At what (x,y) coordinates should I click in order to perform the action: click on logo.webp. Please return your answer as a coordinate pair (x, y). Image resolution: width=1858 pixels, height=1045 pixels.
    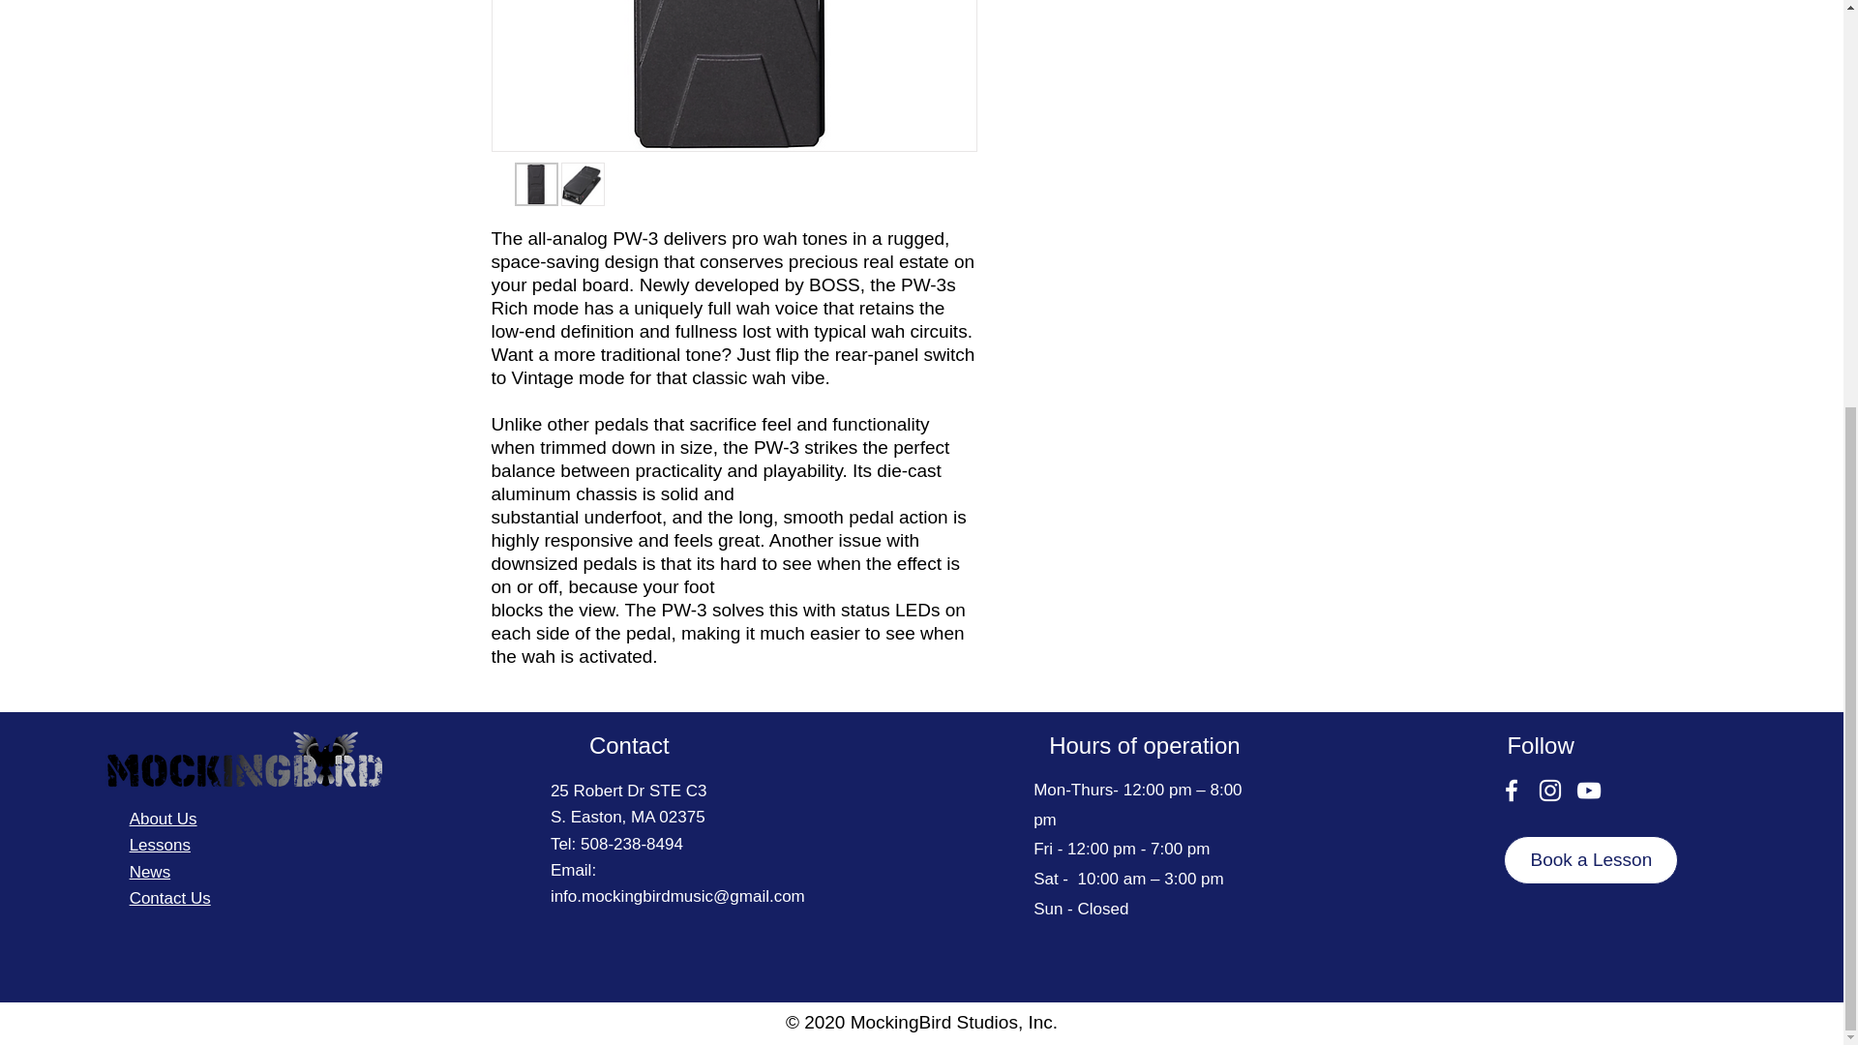
    Looking at the image, I should click on (242, 759).